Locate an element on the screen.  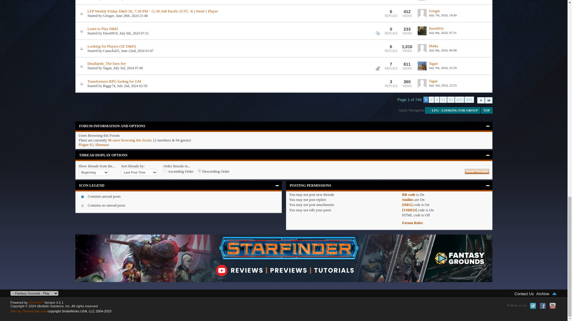
desc is located at coordinates (199, 171).